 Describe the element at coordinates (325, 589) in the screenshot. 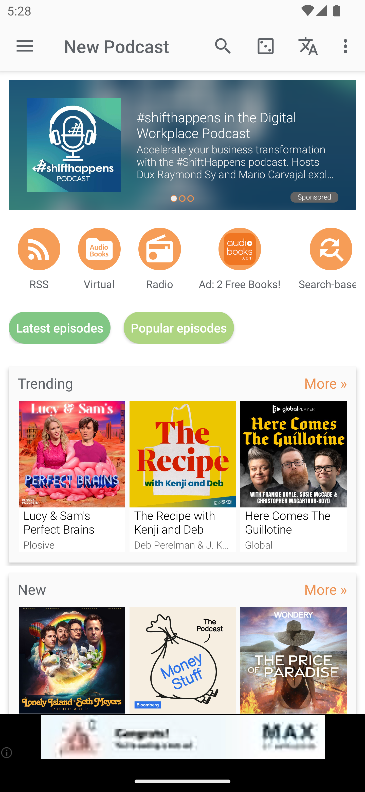

I see `More »` at that location.